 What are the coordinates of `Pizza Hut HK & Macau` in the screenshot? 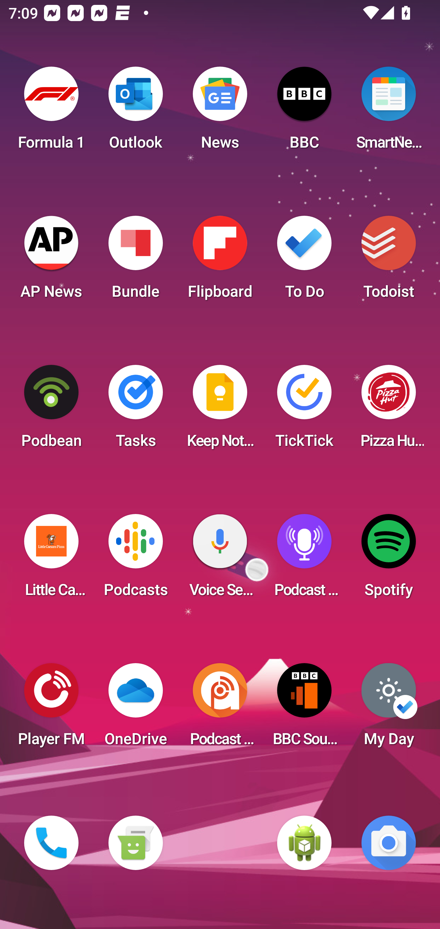 It's located at (389, 410).